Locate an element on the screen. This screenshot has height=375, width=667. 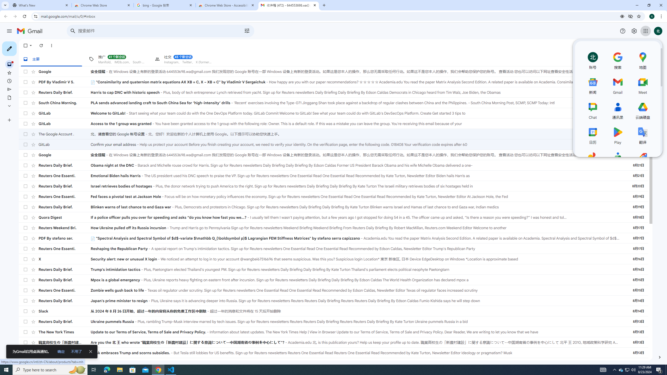
Reuters One Essenti. is located at coordinates (65, 353).